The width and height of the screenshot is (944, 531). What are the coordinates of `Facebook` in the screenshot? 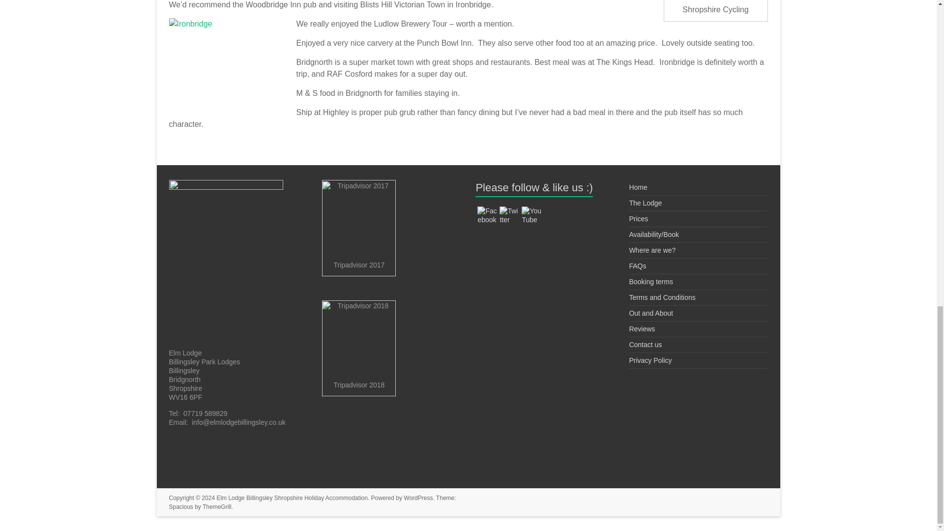 It's located at (487, 215).